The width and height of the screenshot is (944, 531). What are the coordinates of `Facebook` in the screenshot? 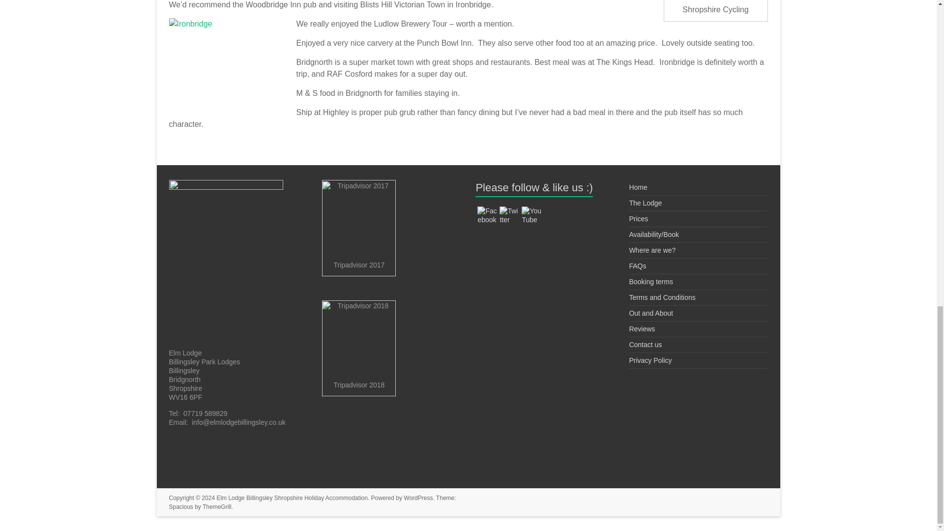 It's located at (487, 215).